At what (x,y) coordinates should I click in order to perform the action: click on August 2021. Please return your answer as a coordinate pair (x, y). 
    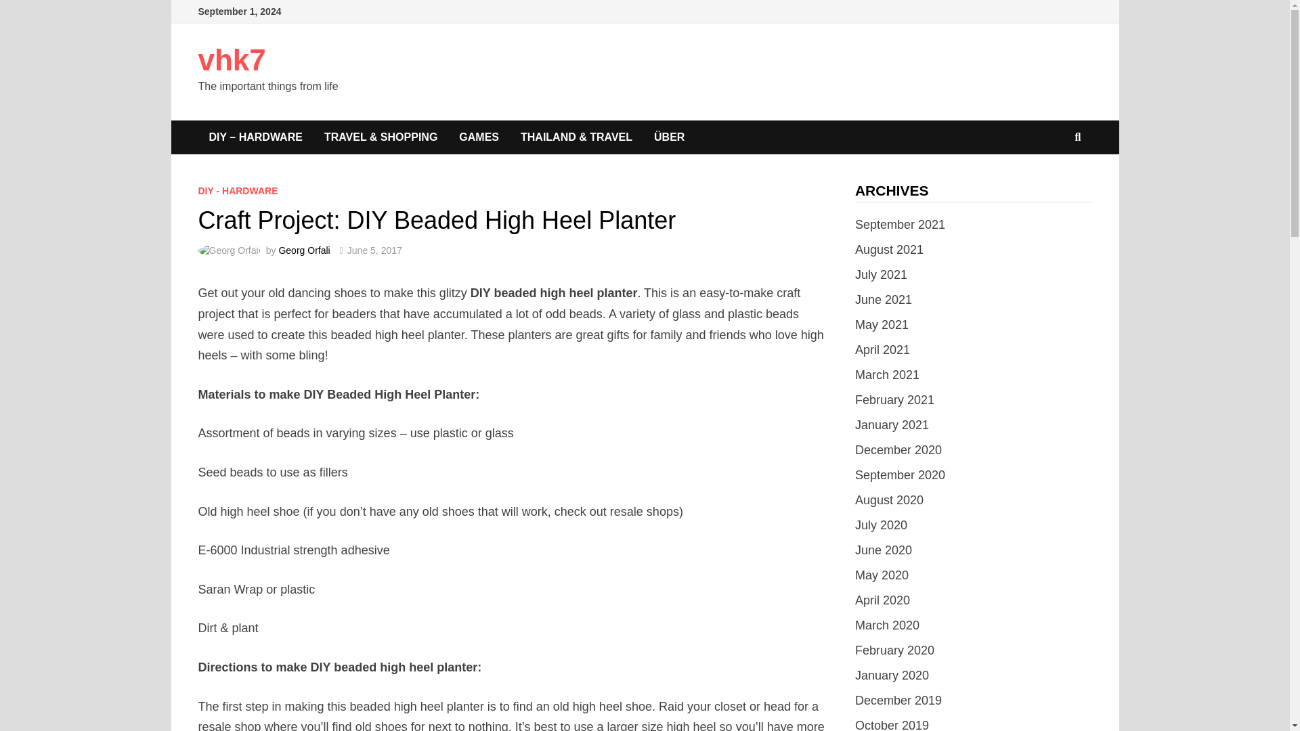
    Looking at the image, I should click on (889, 249).